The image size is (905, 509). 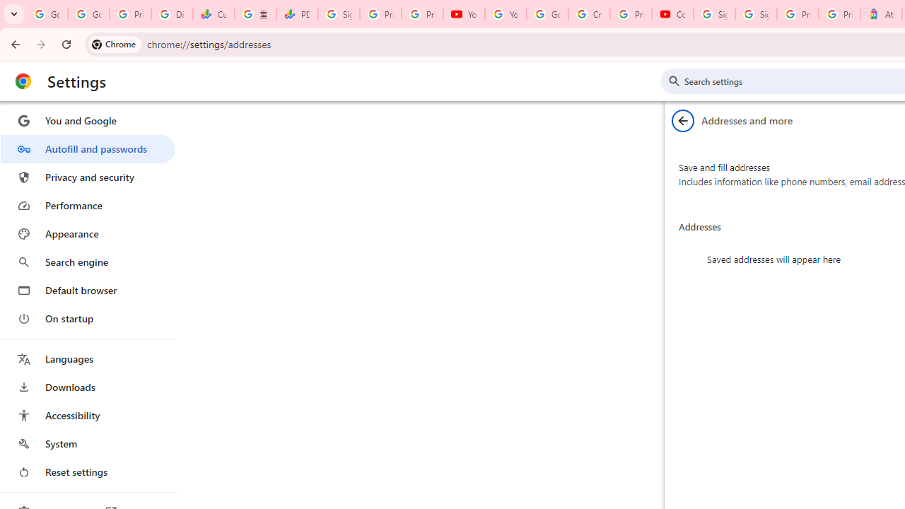 What do you see at coordinates (88, 472) in the screenshot?
I see `Reset settings` at bounding box center [88, 472].